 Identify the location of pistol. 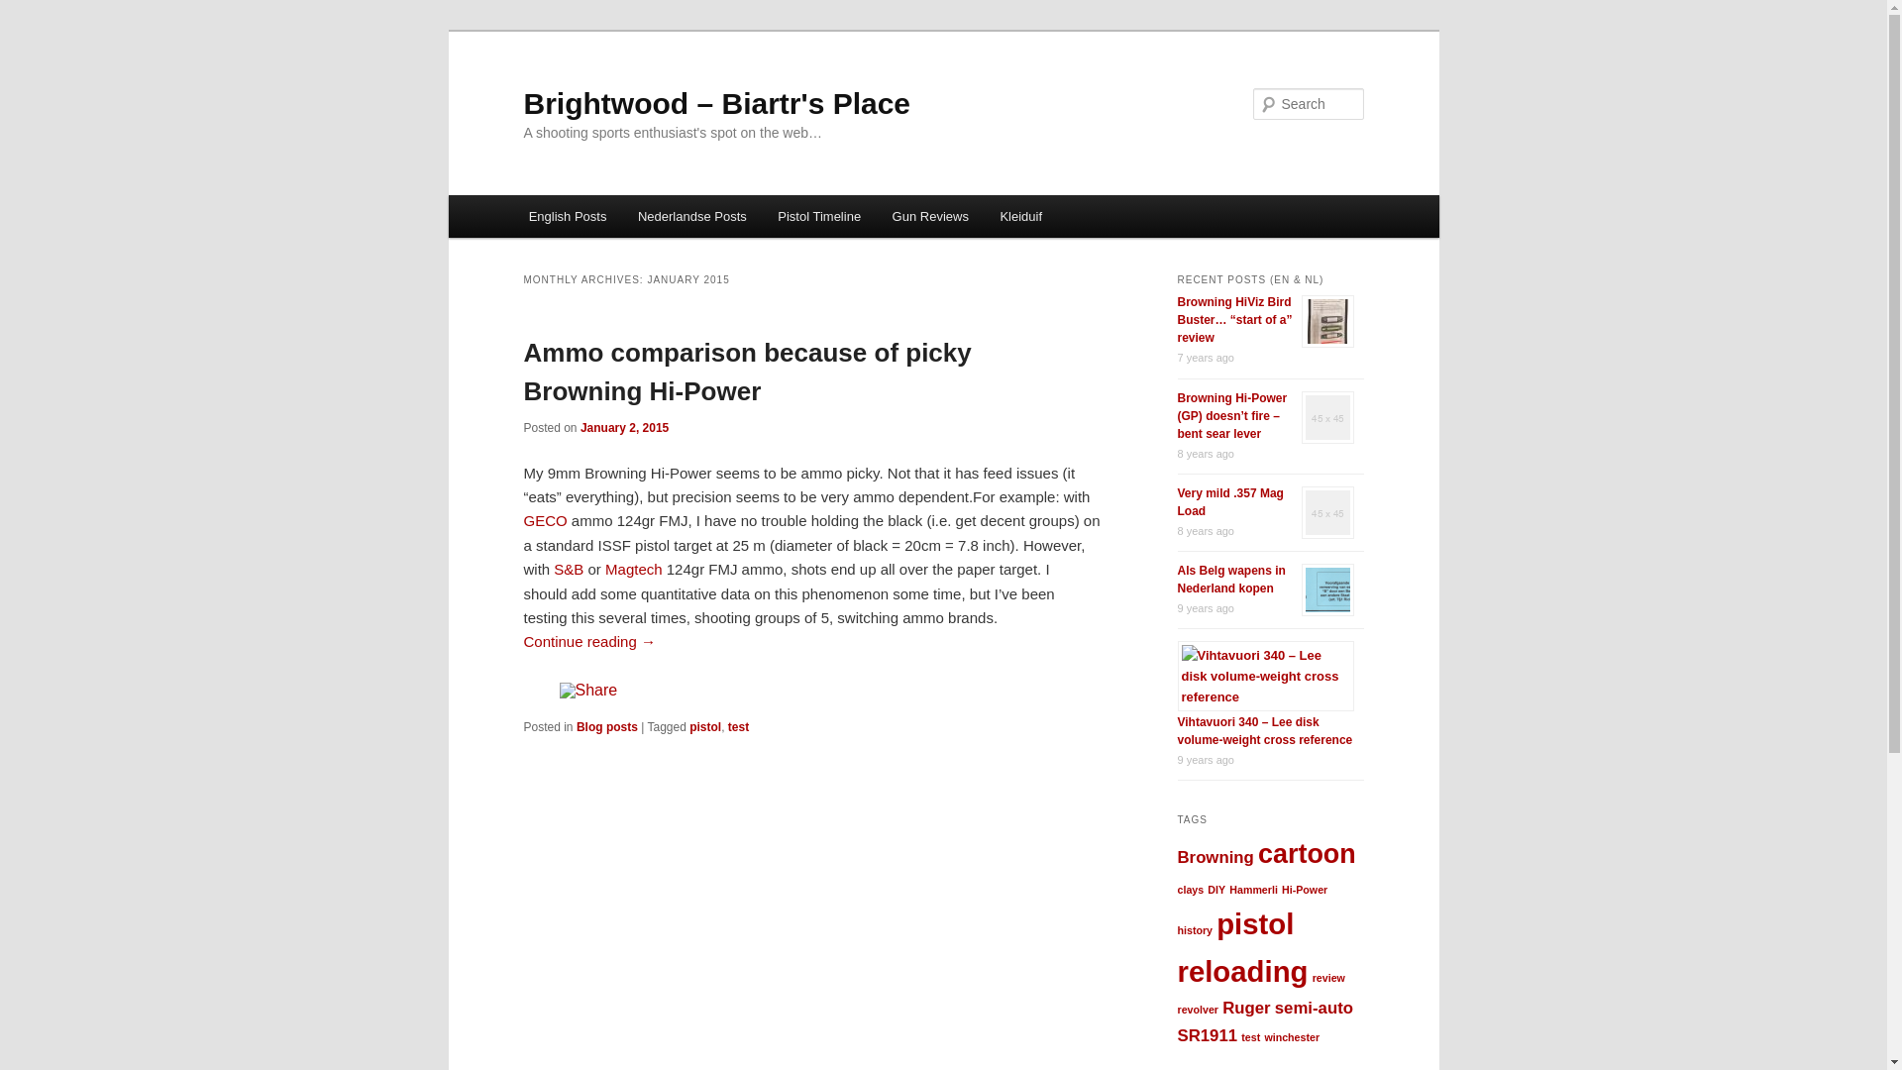
(705, 727).